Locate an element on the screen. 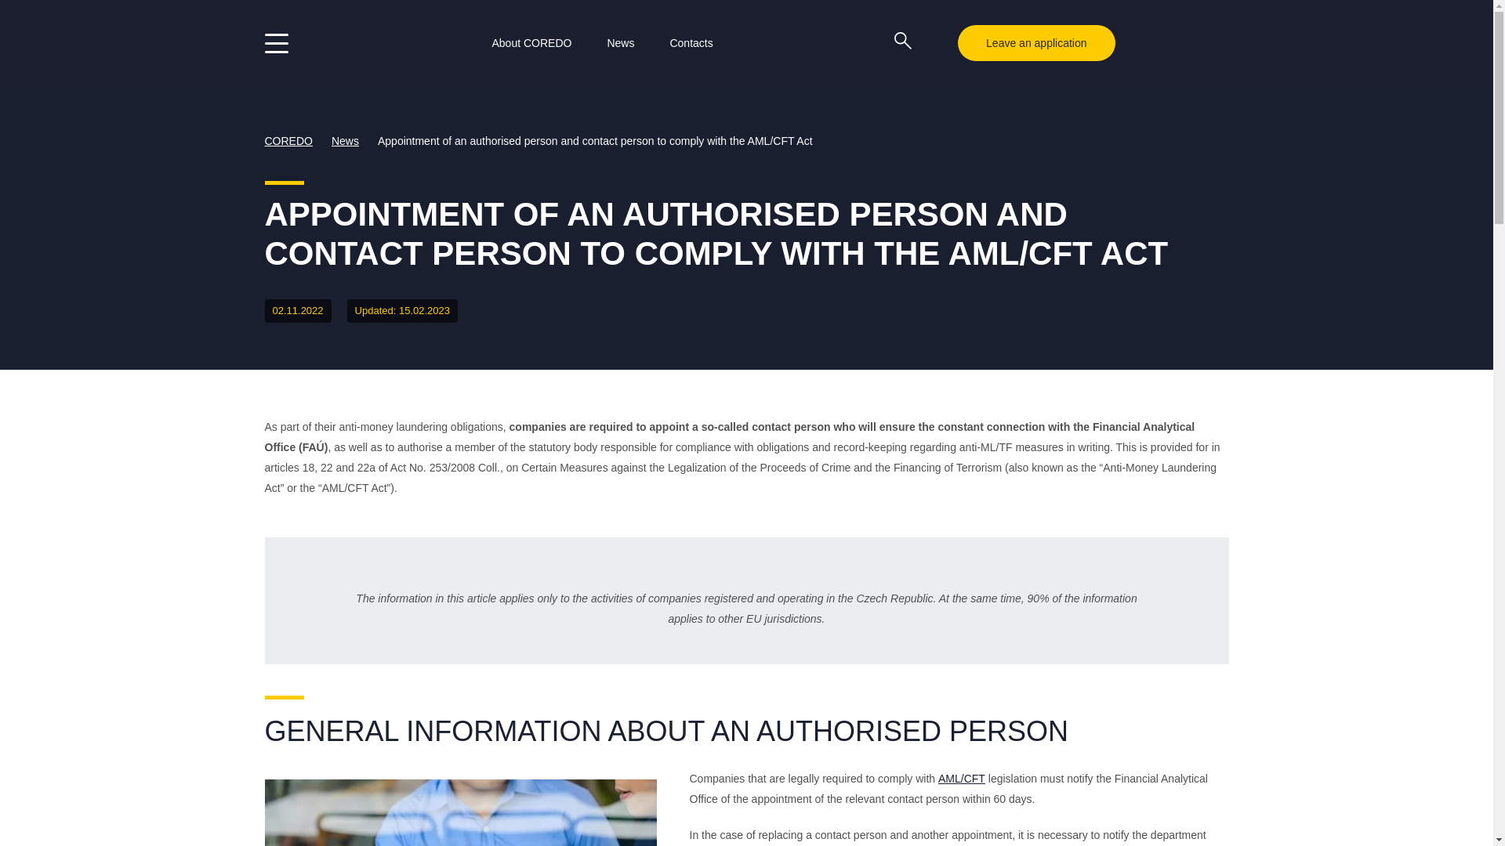 This screenshot has width=1505, height=846. About COREDO is located at coordinates (531, 42).